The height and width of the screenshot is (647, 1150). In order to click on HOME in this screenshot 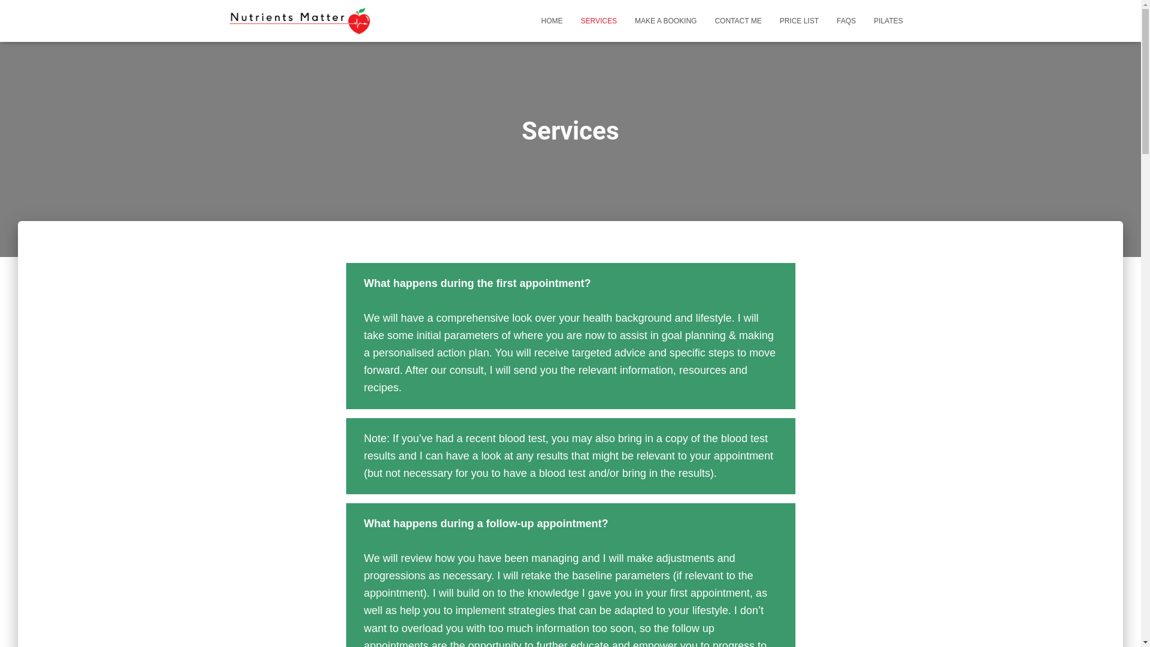, I will do `click(552, 21)`.